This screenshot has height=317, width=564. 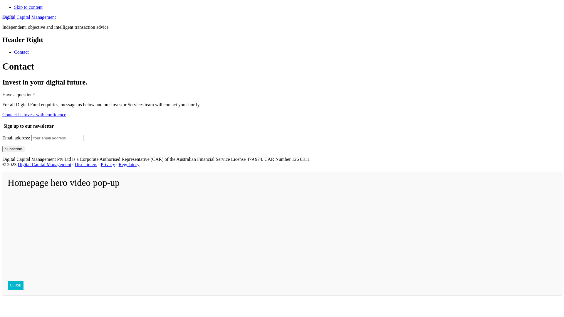 What do you see at coordinates (45, 114) in the screenshot?
I see `Invest with confidence` at bounding box center [45, 114].